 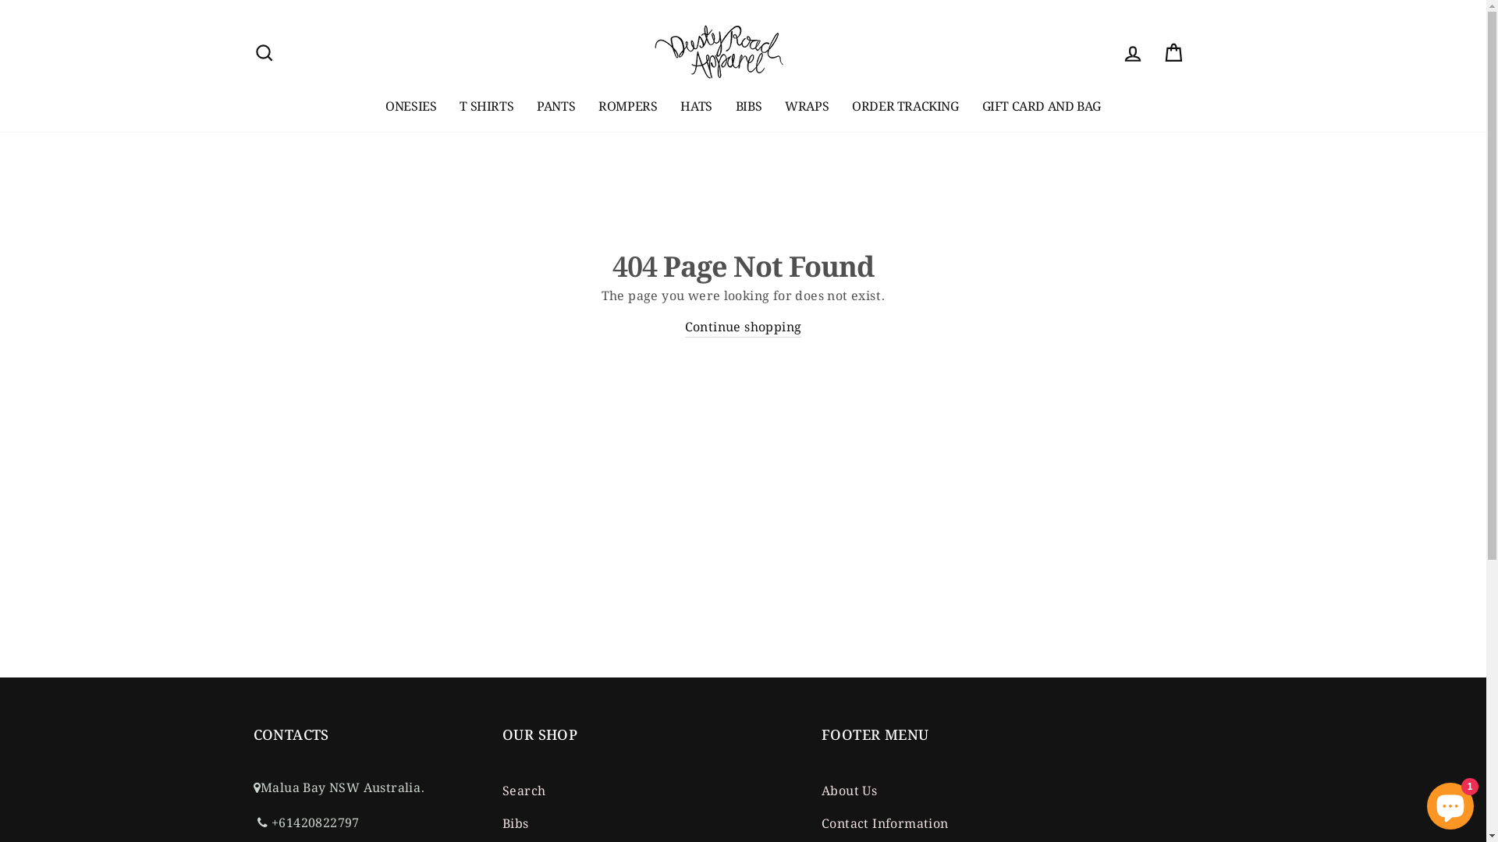 I want to click on About Us, so click(x=849, y=789).